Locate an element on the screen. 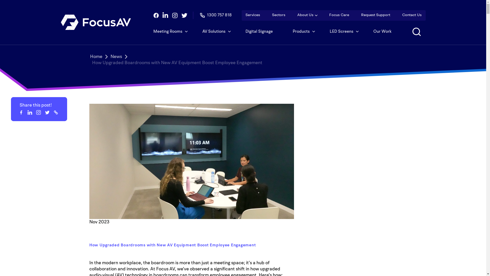  Facebook is located at coordinates (21, 112).